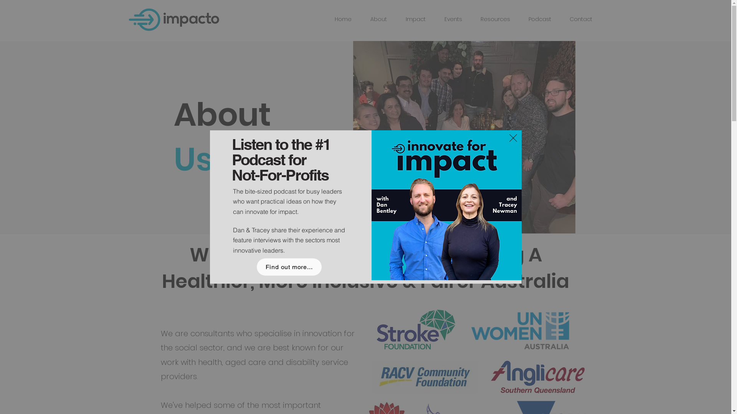 This screenshot has height=414, width=737. I want to click on Find out more..., so click(289, 267).